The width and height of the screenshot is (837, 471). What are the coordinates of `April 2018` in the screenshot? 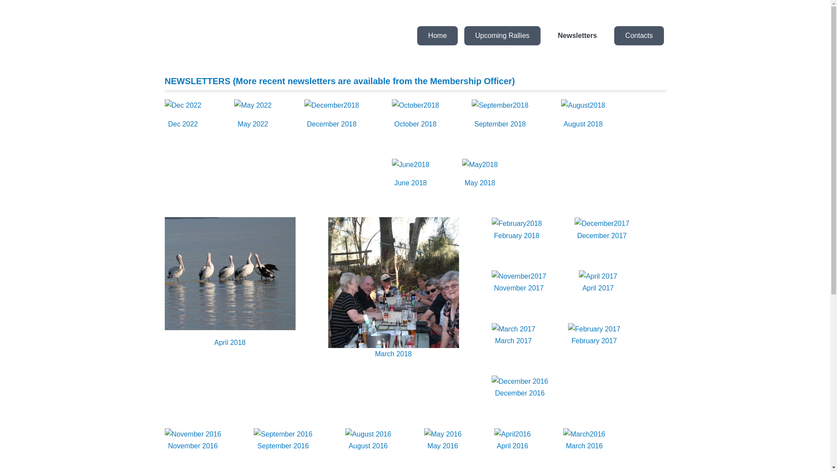 It's located at (230, 343).